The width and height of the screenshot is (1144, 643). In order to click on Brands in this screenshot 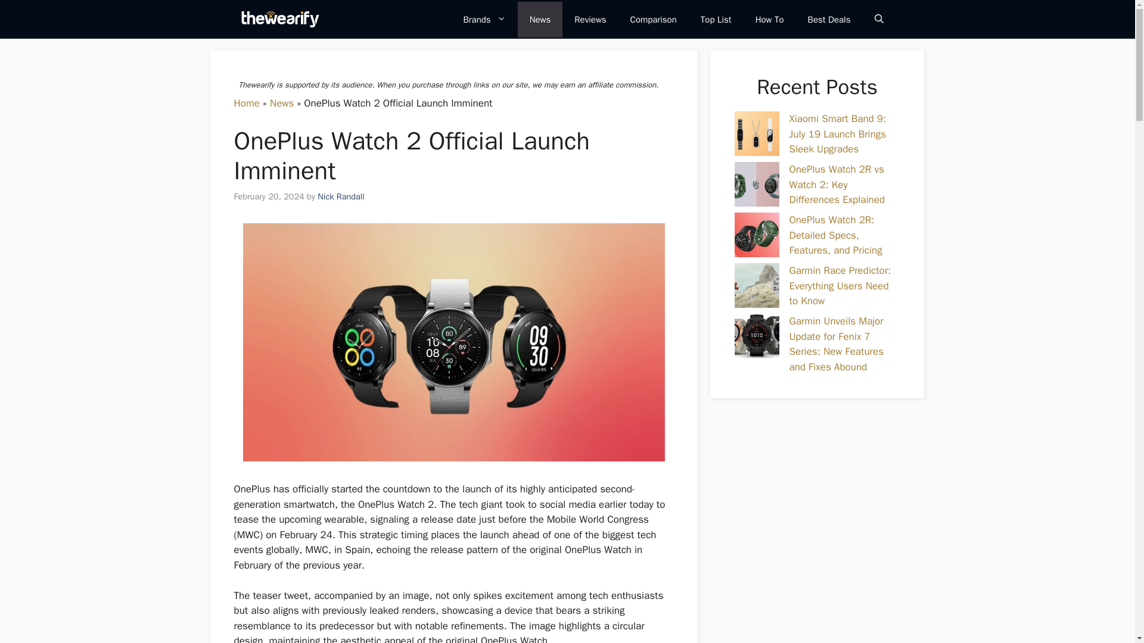, I will do `click(484, 19)`.